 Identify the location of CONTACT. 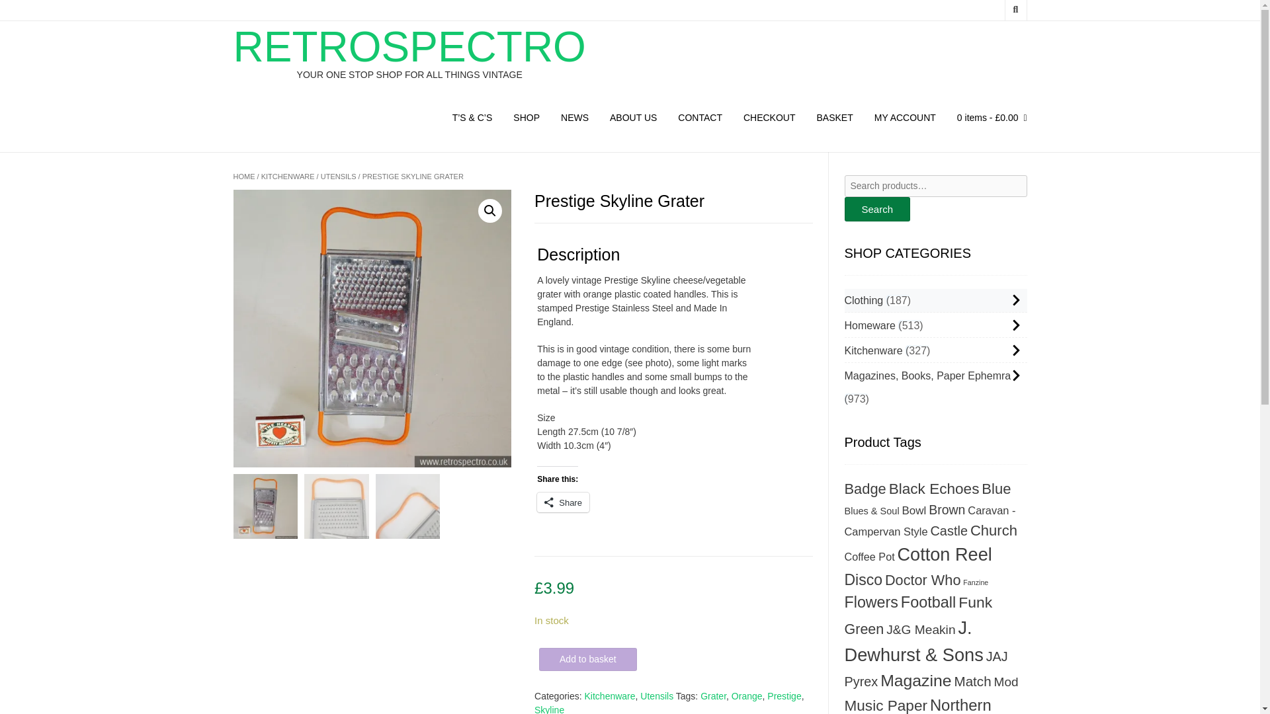
(700, 118).